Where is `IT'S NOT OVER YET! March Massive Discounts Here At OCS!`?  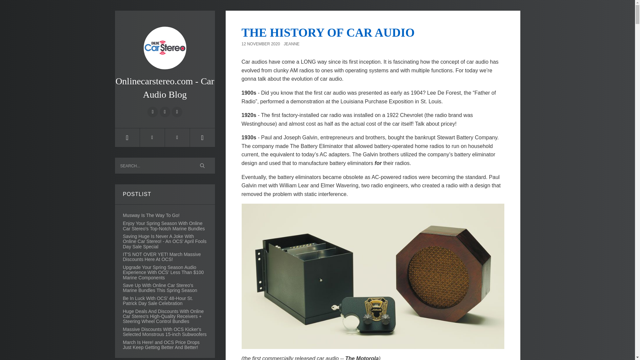 IT'S NOT OVER YET! March Massive Discounts Here At OCS! is located at coordinates (165, 257).